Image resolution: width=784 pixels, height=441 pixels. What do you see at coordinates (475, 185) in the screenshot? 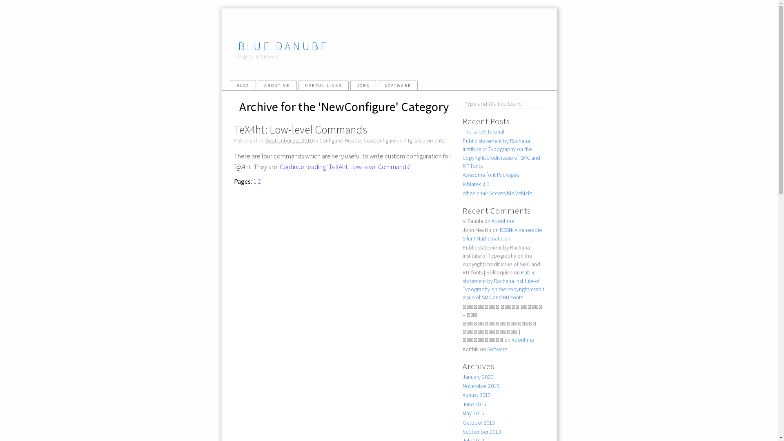
I see `Biblatex 3.0` at bounding box center [475, 185].